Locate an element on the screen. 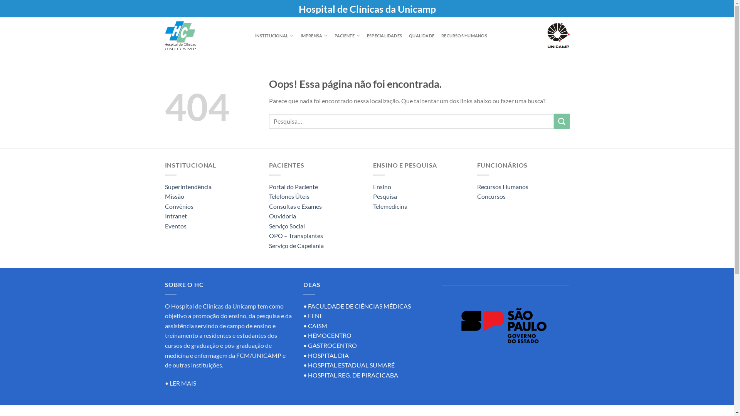 This screenshot has width=740, height=416. Portal do Paciente is located at coordinates (294, 186).